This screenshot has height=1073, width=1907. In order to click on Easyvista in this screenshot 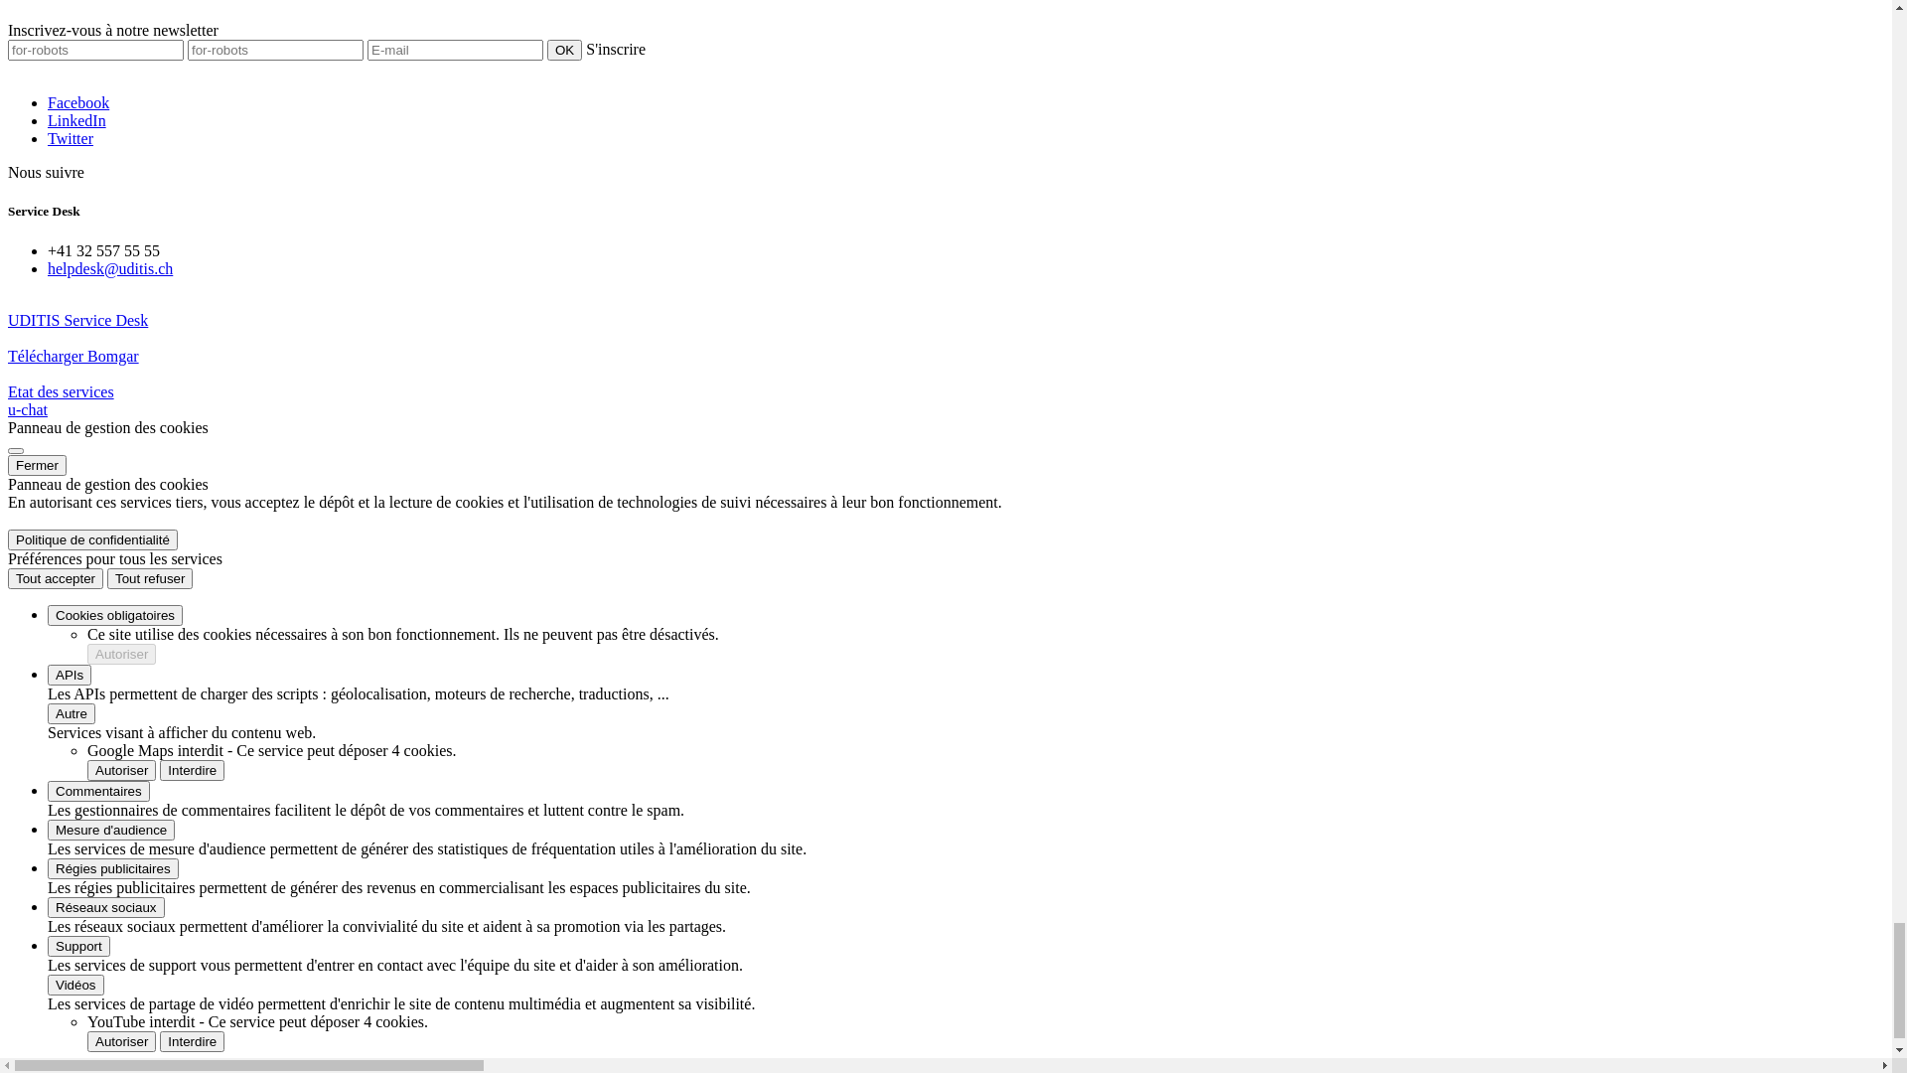, I will do `click(157, 604)`.